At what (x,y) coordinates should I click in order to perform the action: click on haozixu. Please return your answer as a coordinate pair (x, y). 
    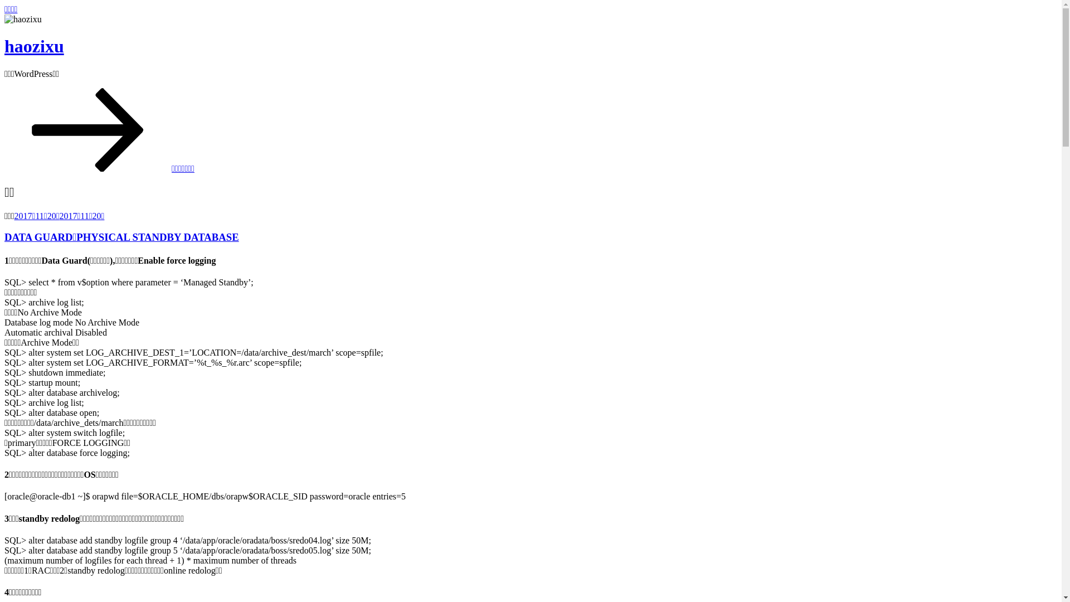
    Looking at the image, I should click on (35, 46).